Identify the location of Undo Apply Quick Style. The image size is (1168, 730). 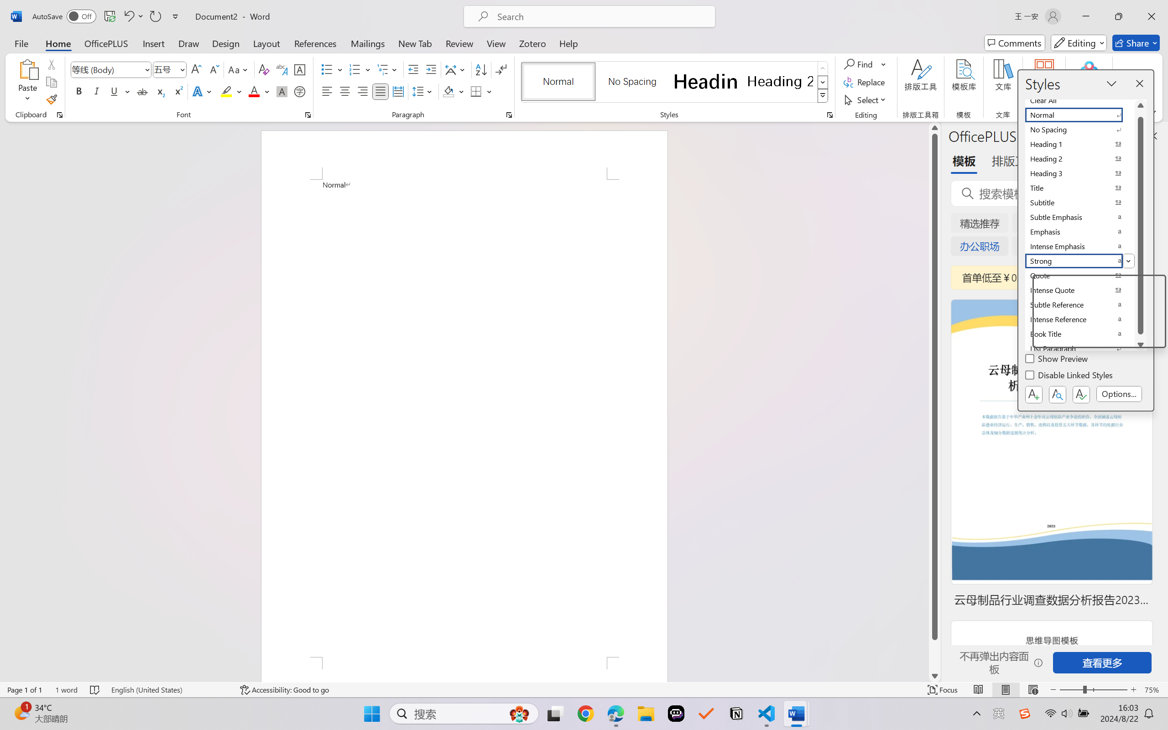
(128, 16).